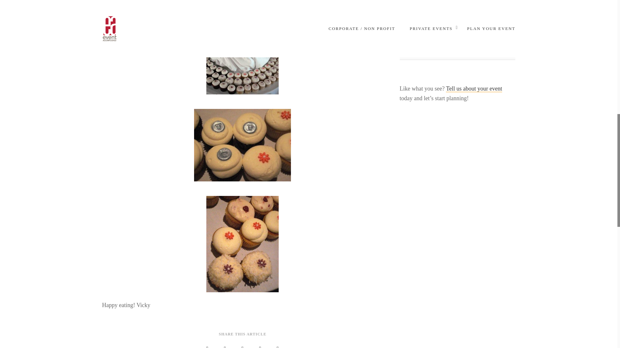 The height and width of the screenshot is (348, 620). What do you see at coordinates (474, 89) in the screenshot?
I see `Tell us about your event` at bounding box center [474, 89].